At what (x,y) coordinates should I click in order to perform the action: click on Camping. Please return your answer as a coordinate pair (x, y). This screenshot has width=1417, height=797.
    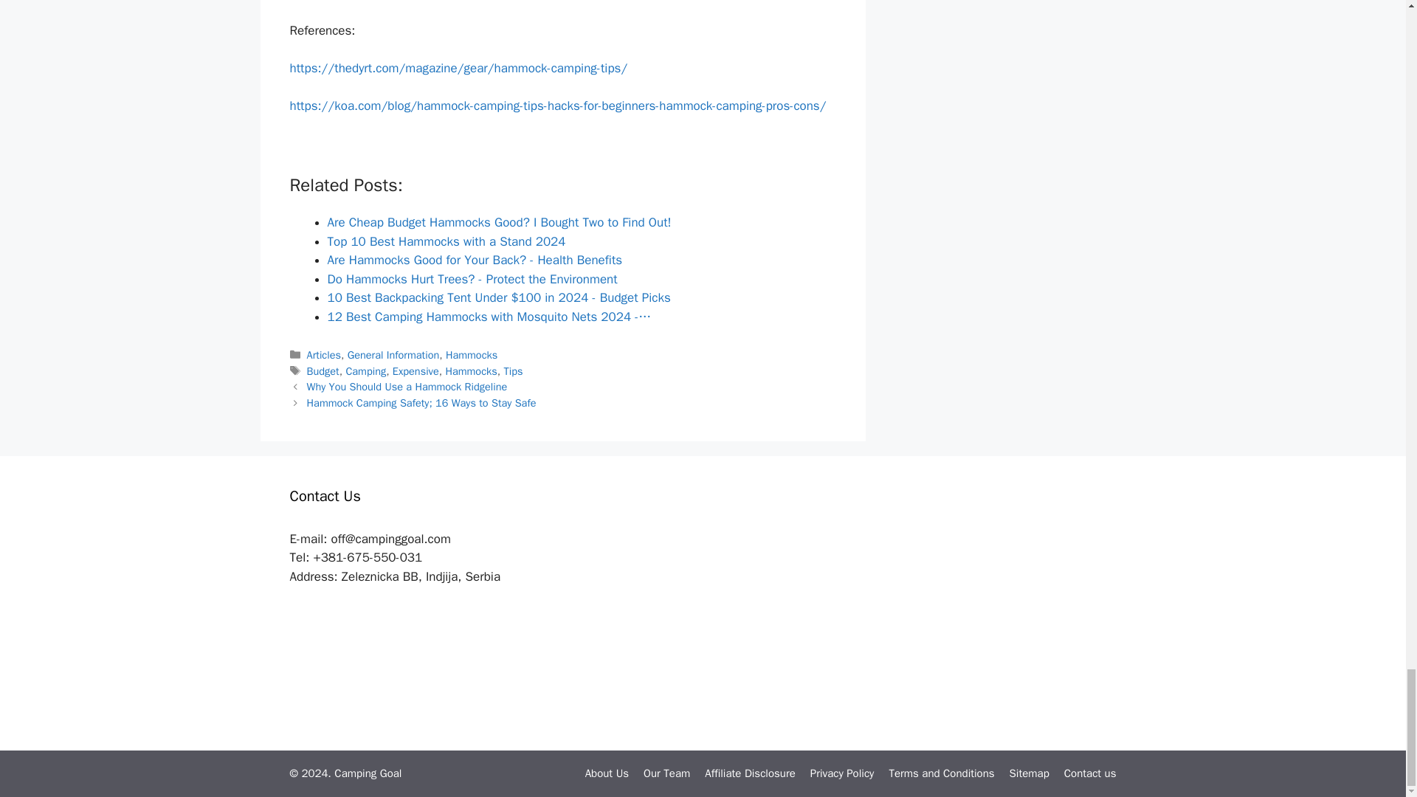
    Looking at the image, I should click on (365, 370).